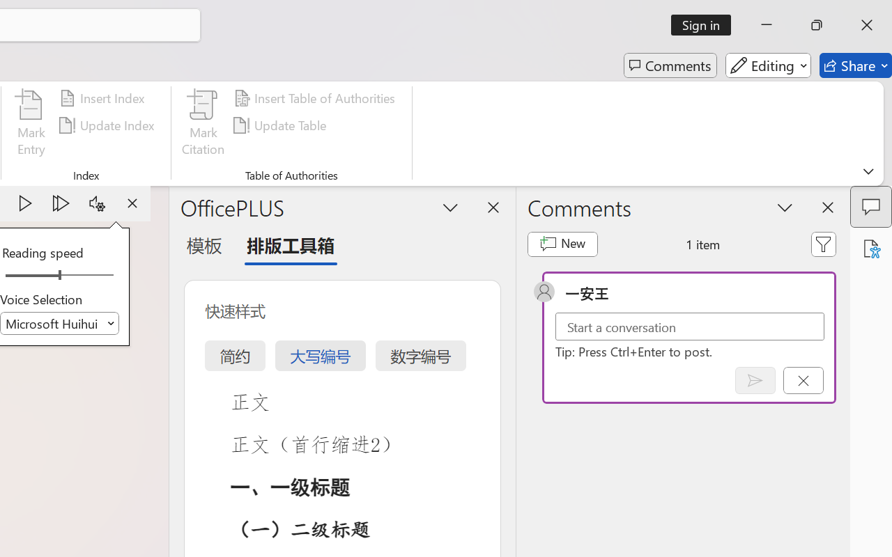 Image resolution: width=892 pixels, height=557 pixels. I want to click on Page left, so click(28, 276).